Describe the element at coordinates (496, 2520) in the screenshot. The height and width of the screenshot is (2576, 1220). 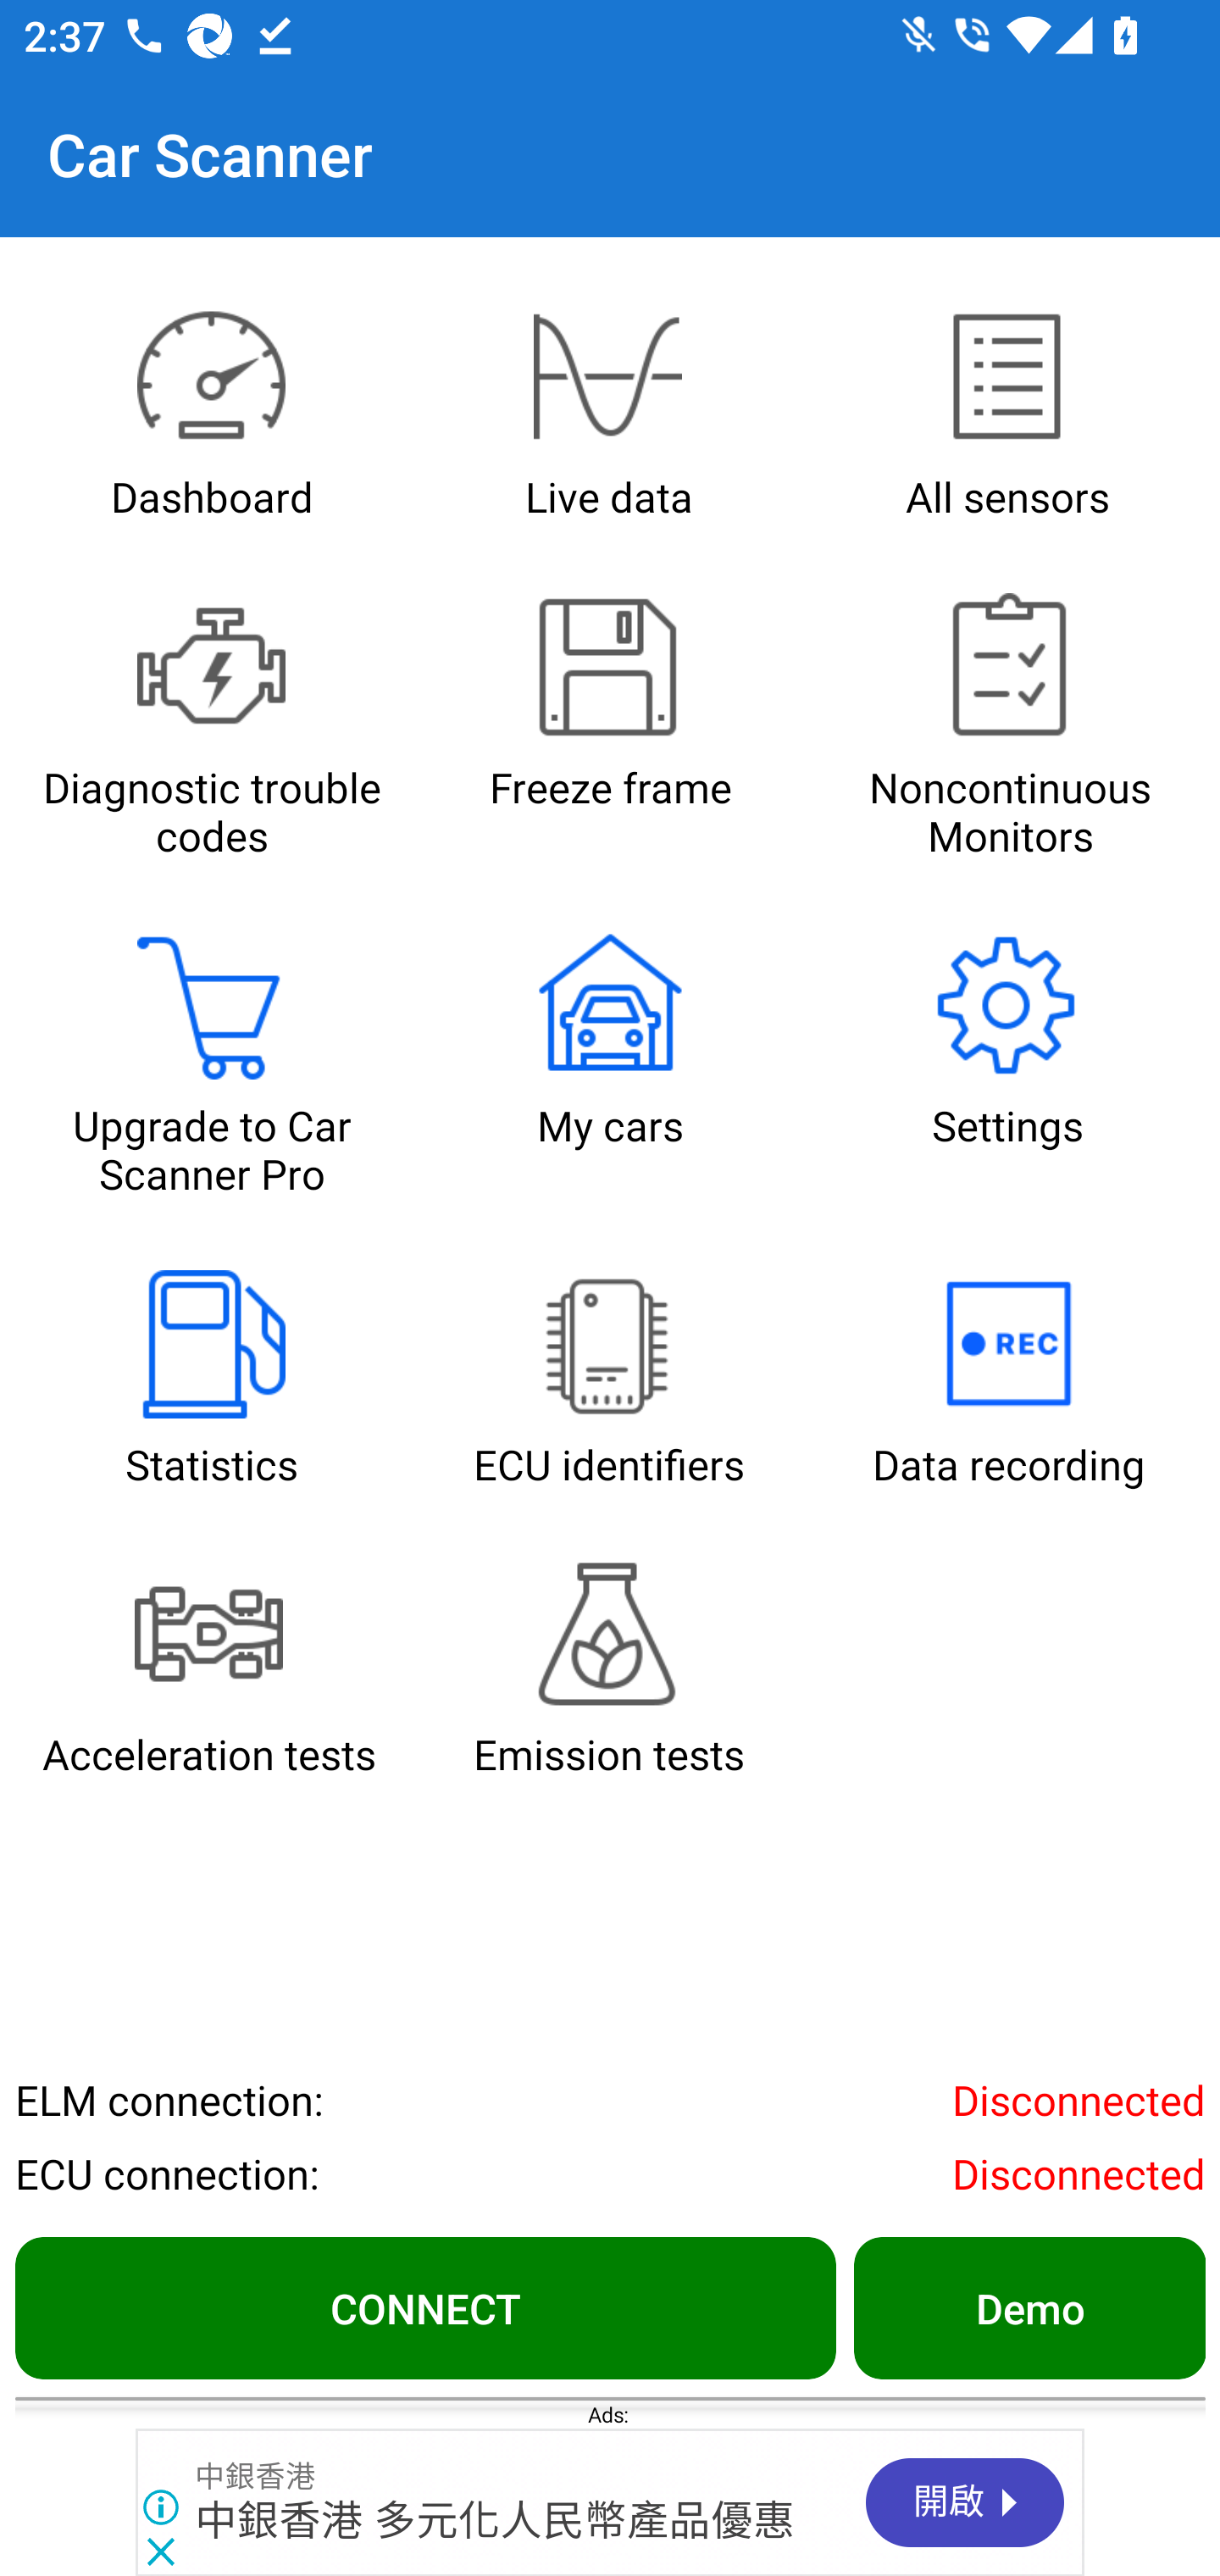
I see `中銀香港 多元化人民幣產品優惠` at that location.